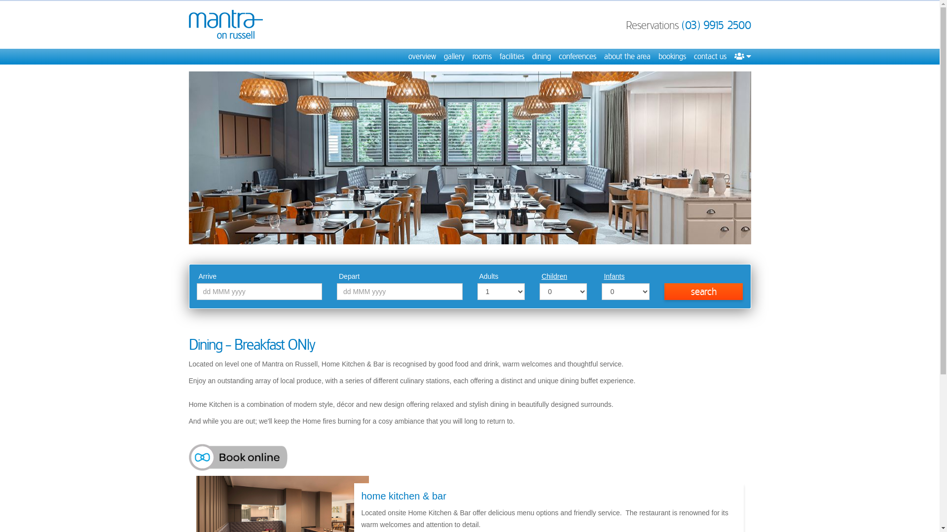 Image resolution: width=947 pixels, height=532 pixels. What do you see at coordinates (672, 57) in the screenshot?
I see `bookings` at bounding box center [672, 57].